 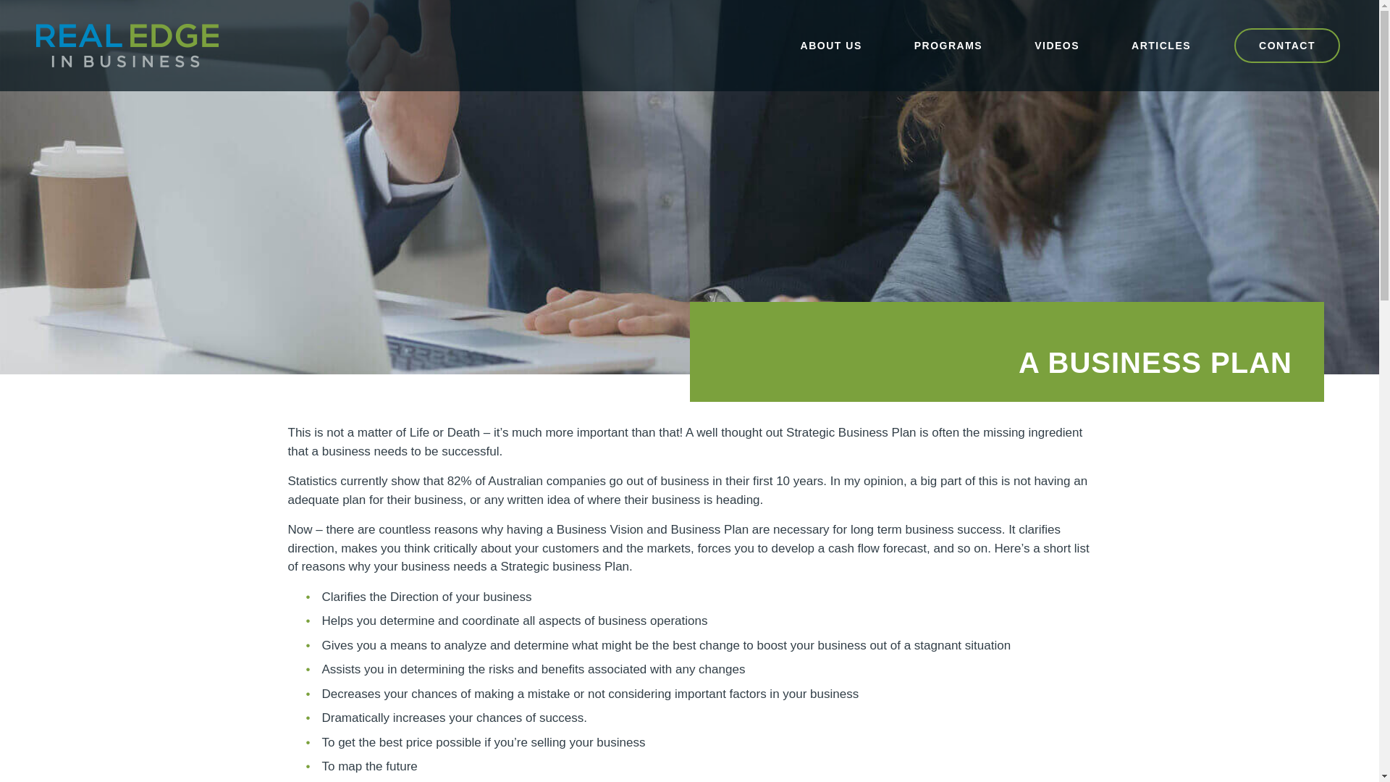 What do you see at coordinates (1057, 45) in the screenshot?
I see `ARTICLES` at bounding box center [1057, 45].